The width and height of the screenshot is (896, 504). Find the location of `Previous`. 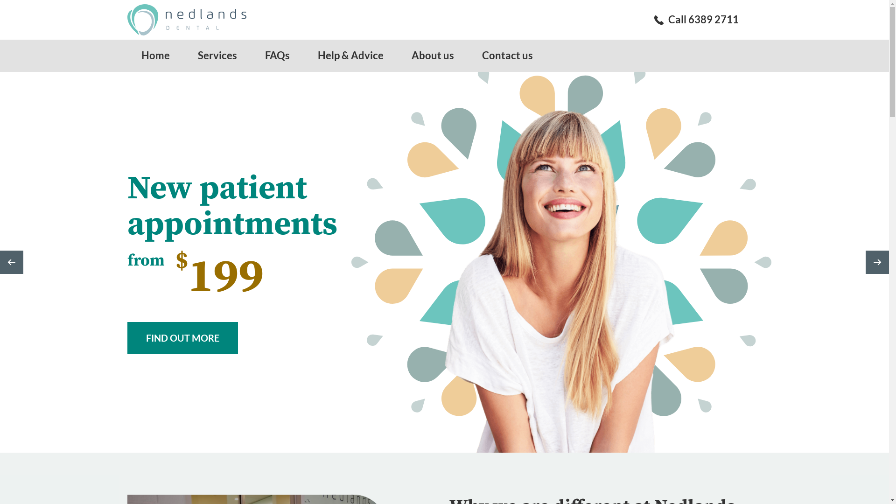

Previous is located at coordinates (12, 262).